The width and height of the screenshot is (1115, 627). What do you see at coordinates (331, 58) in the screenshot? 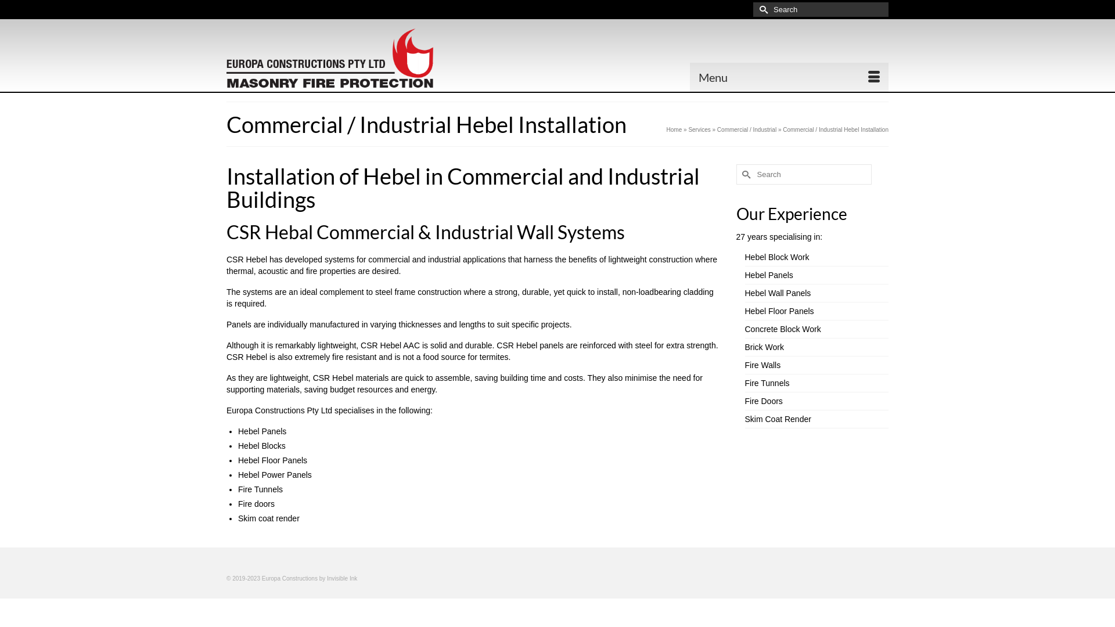
I see `Europa Constructions` at bounding box center [331, 58].